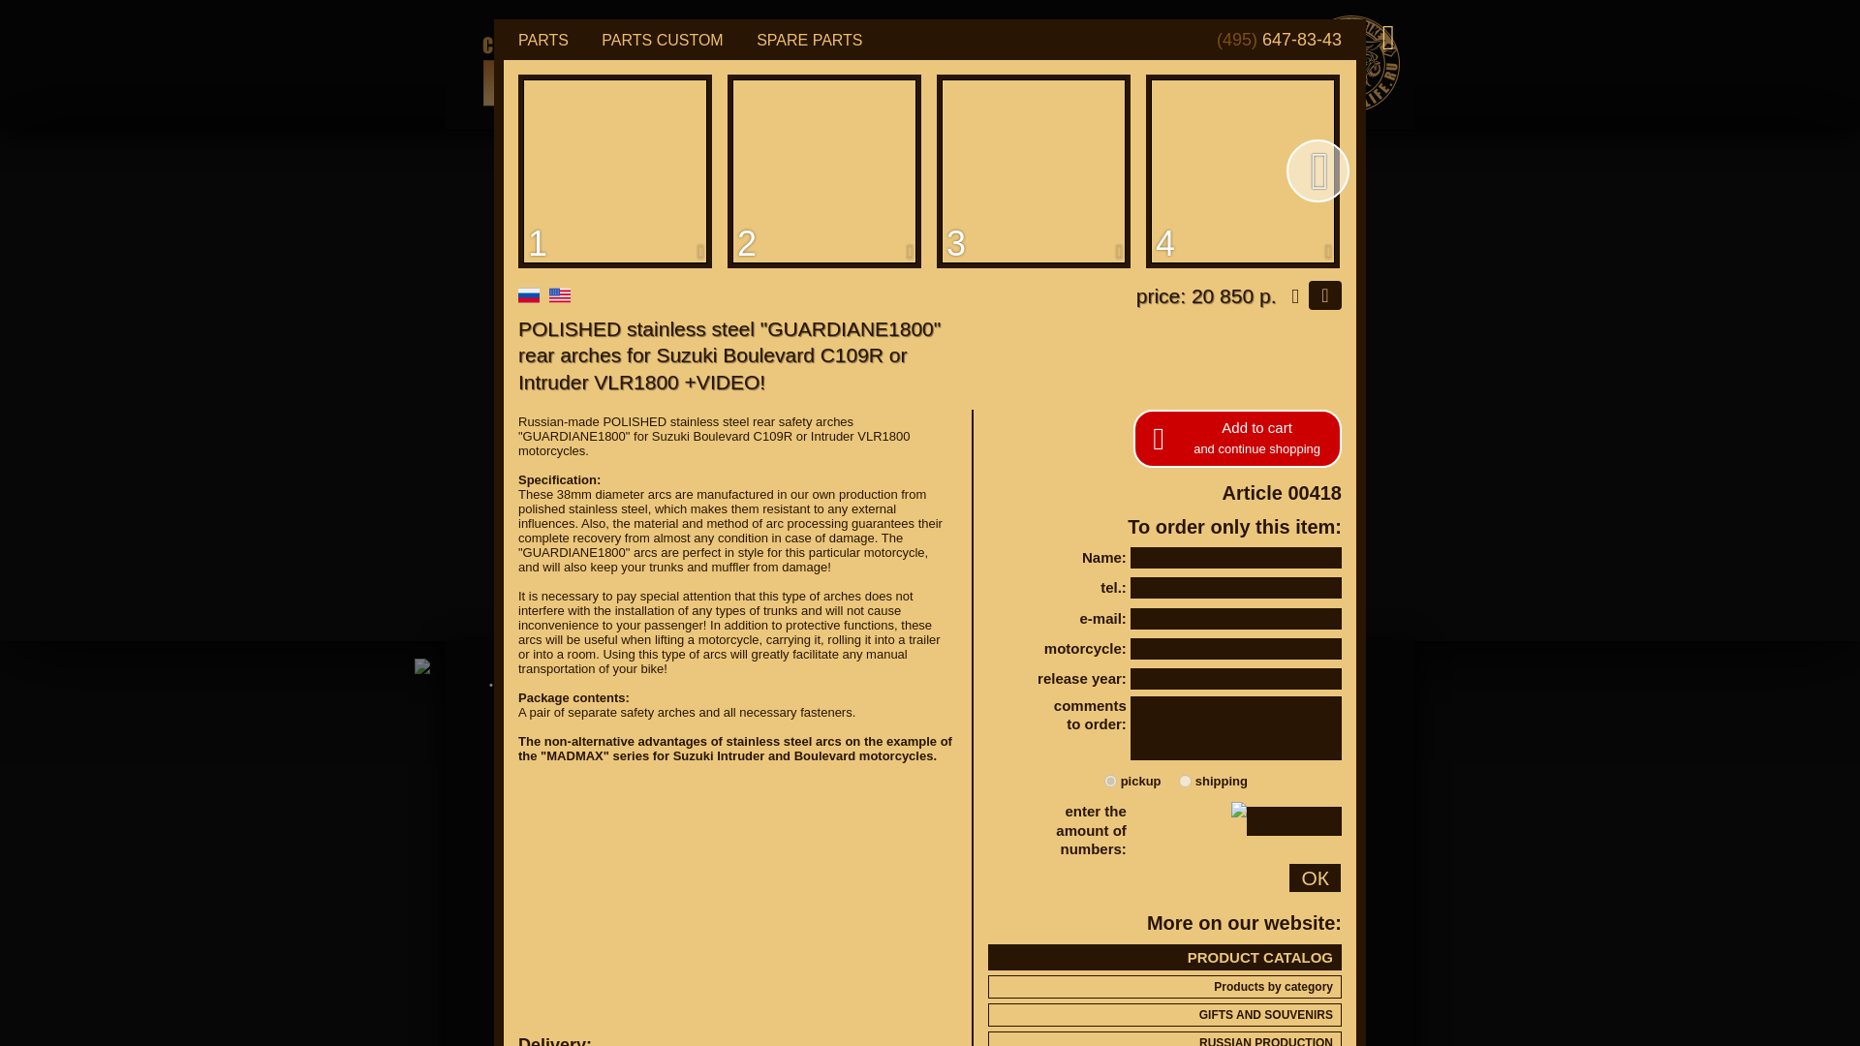  Describe the element at coordinates (615, 170) in the screenshot. I see `POLISHED stainless steel ` at that location.